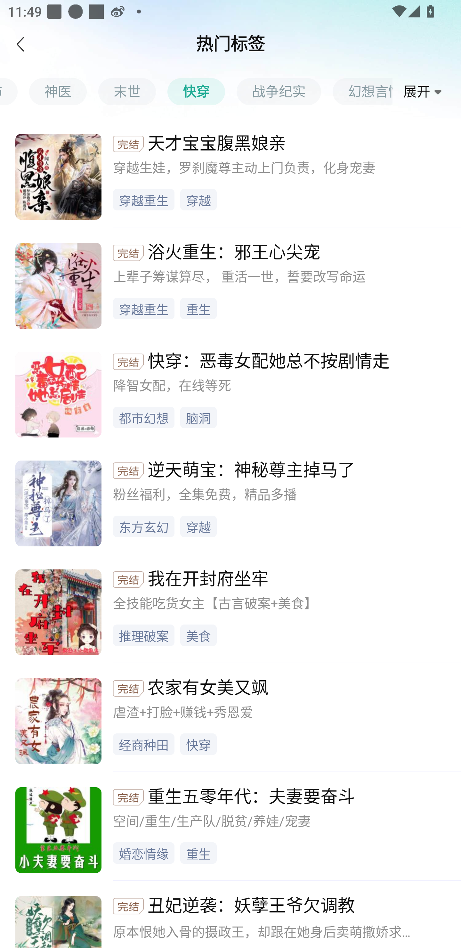 This screenshot has width=461, height=948. What do you see at coordinates (425, 92) in the screenshot?
I see `展开` at bounding box center [425, 92].